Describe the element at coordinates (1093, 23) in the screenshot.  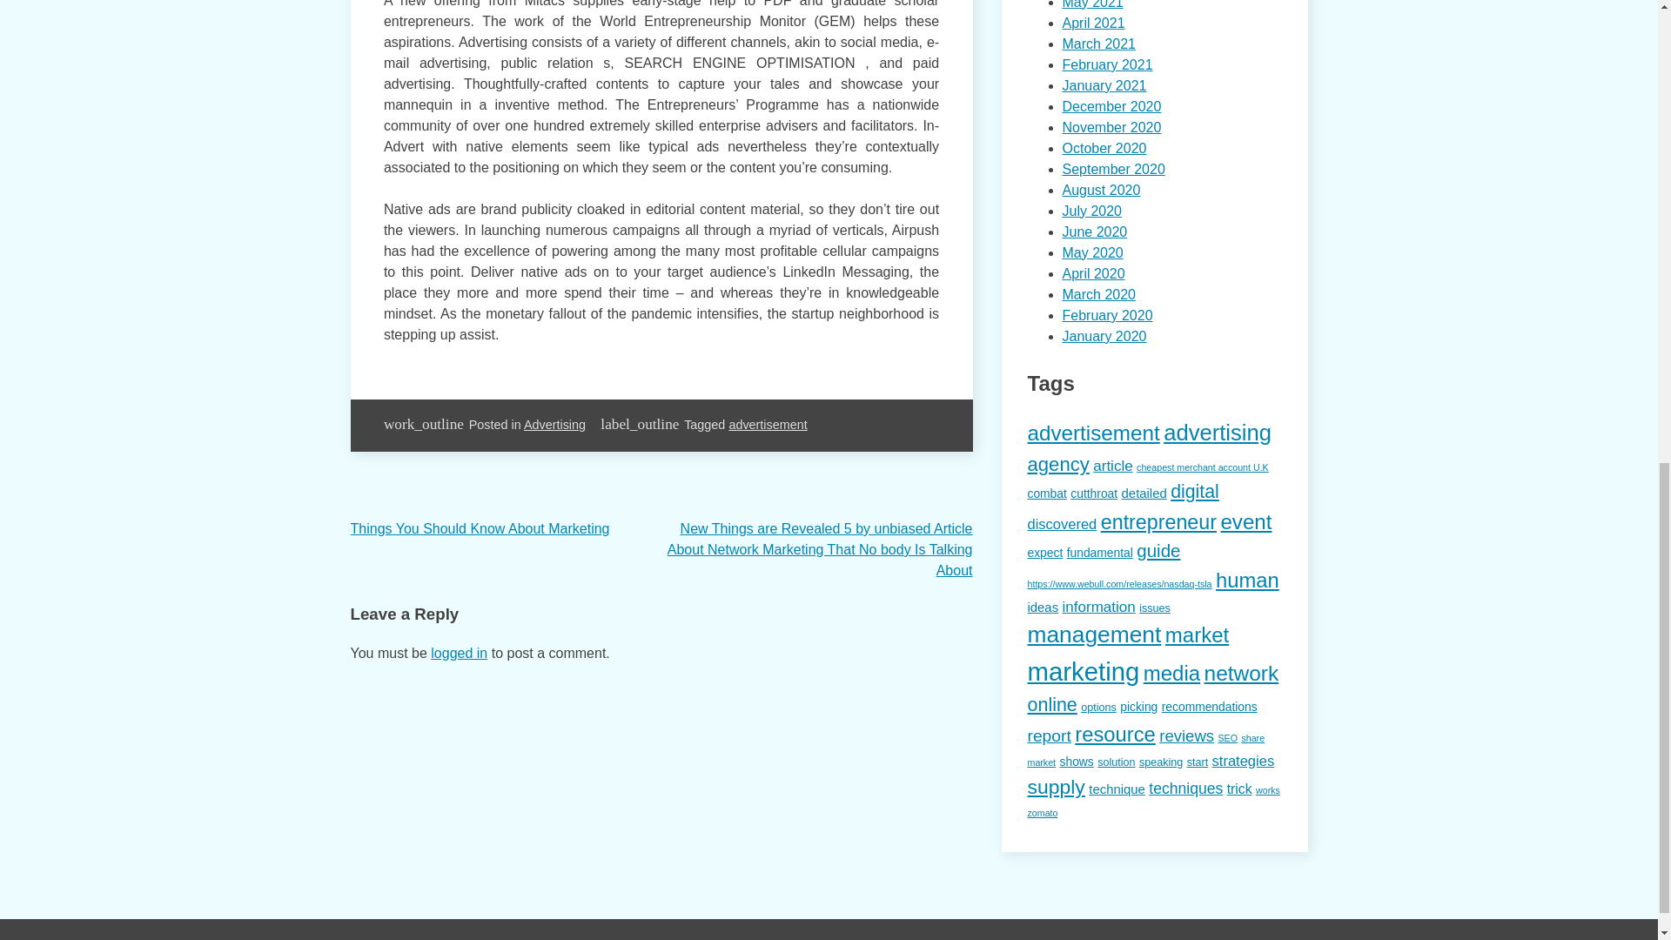
I see `April 2021` at that location.